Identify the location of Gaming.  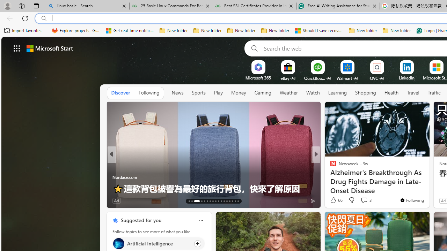
(263, 93).